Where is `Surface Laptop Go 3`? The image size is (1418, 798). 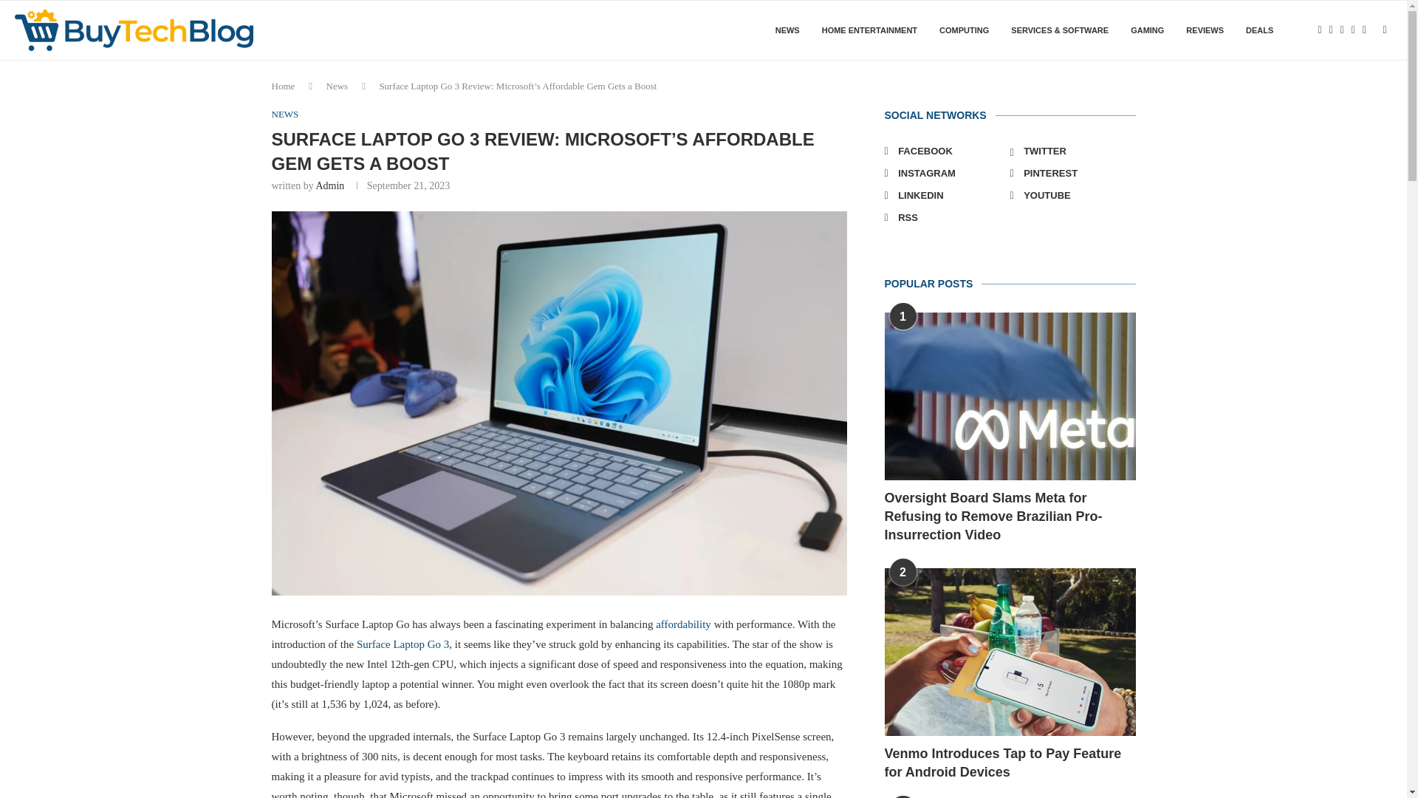
Surface Laptop Go 3 is located at coordinates (403, 644).